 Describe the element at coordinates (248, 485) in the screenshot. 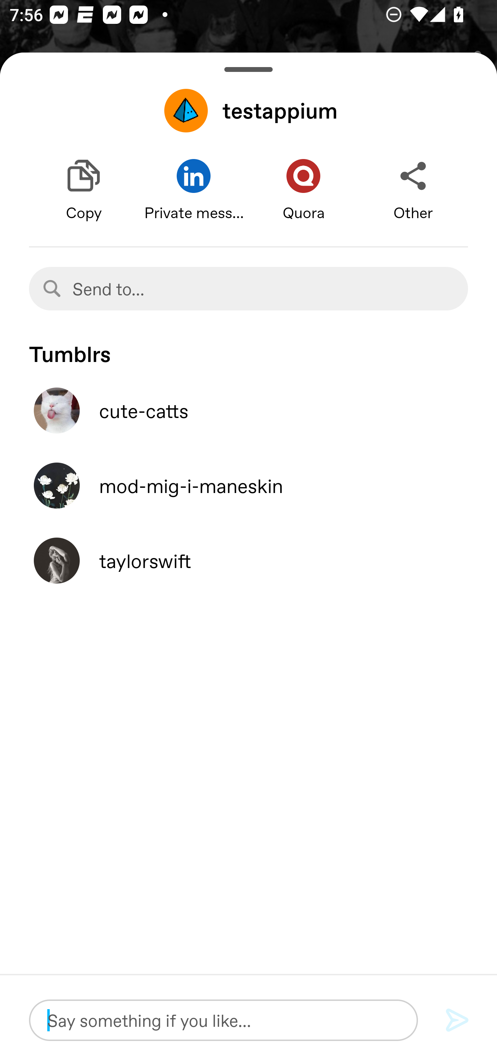

I see `mod-mig-i-maneskin` at that location.